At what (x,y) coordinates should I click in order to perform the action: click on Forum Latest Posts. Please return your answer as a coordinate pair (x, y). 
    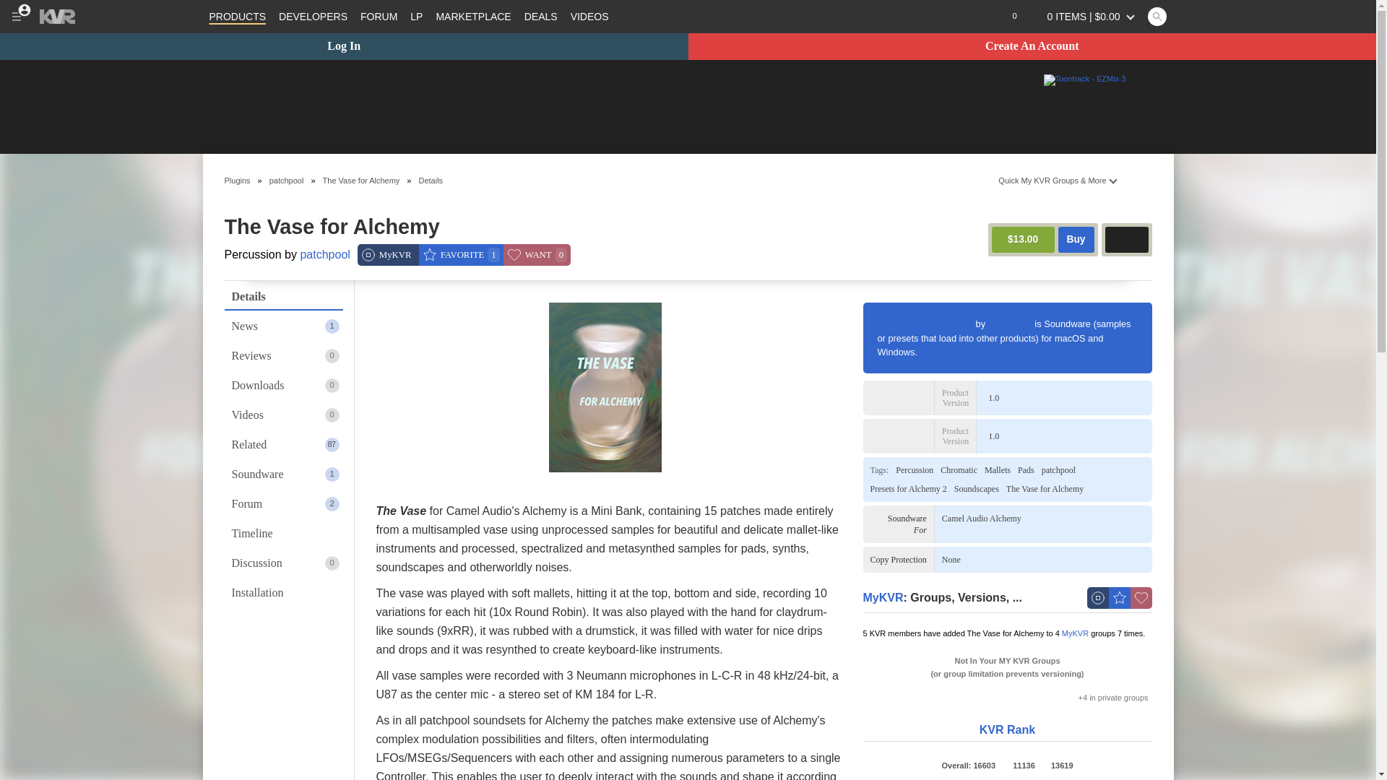
    Looking at the image, I should click on (416, 16).